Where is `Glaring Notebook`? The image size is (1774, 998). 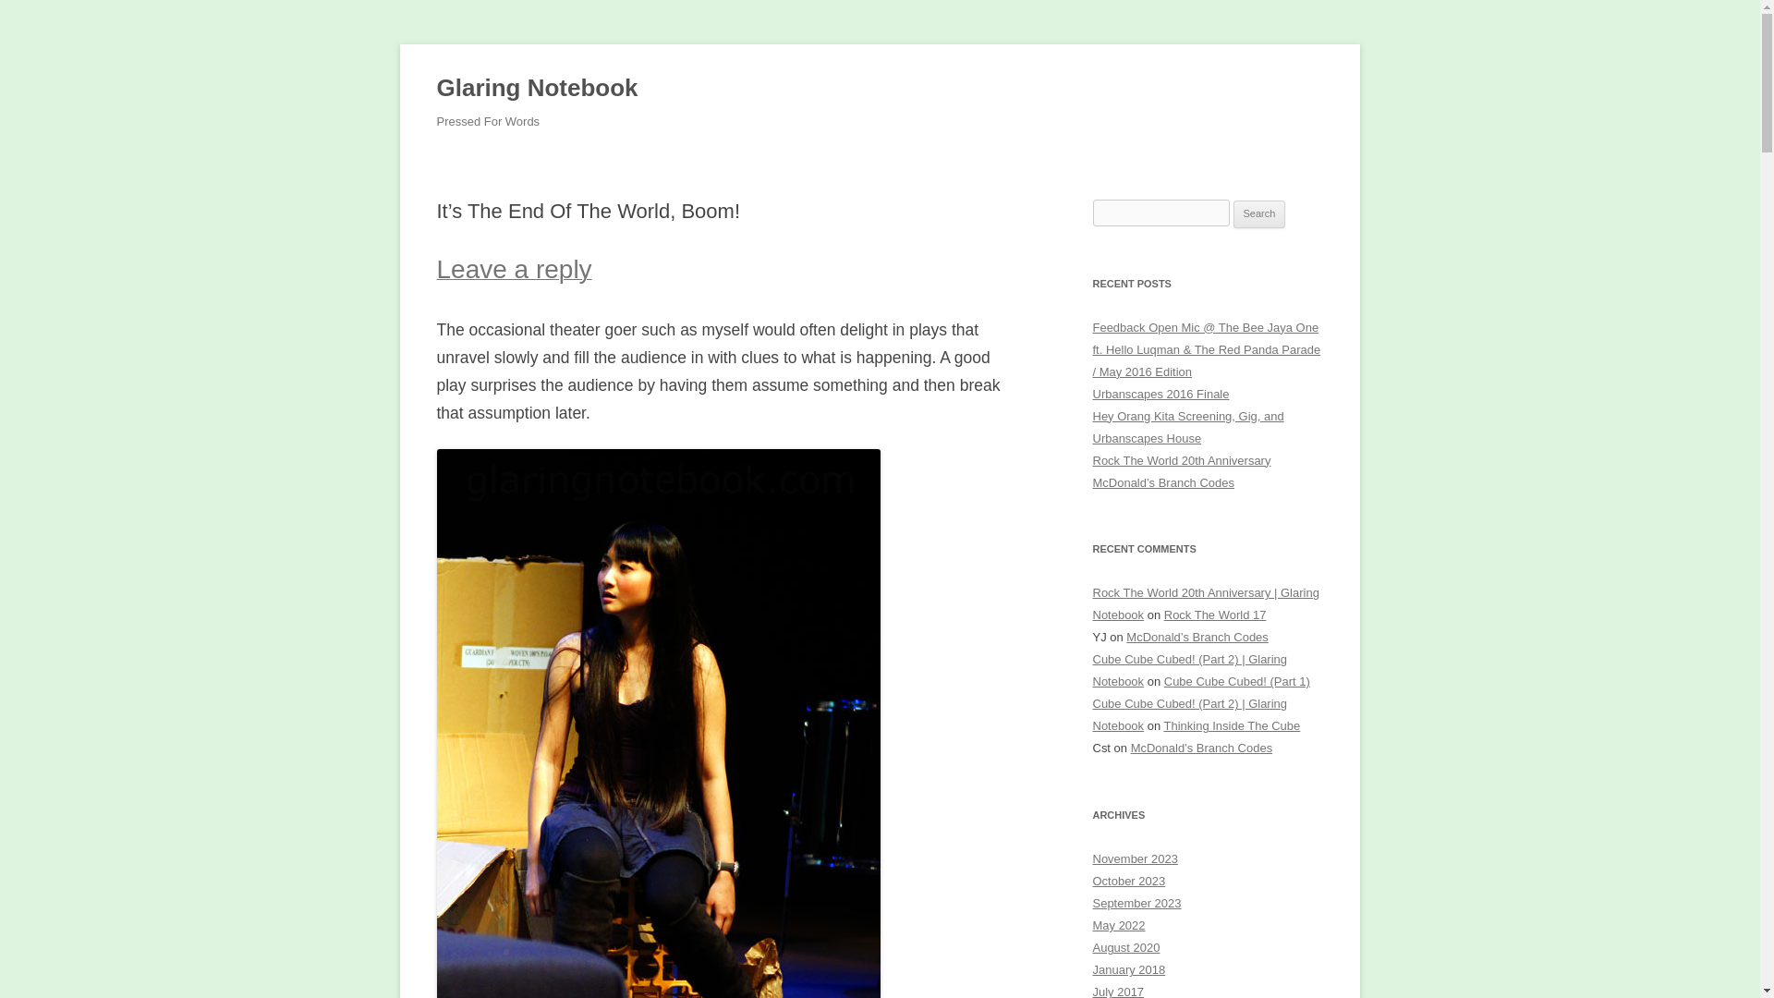
Glaring Notebook is located at coordinates (536, 89).